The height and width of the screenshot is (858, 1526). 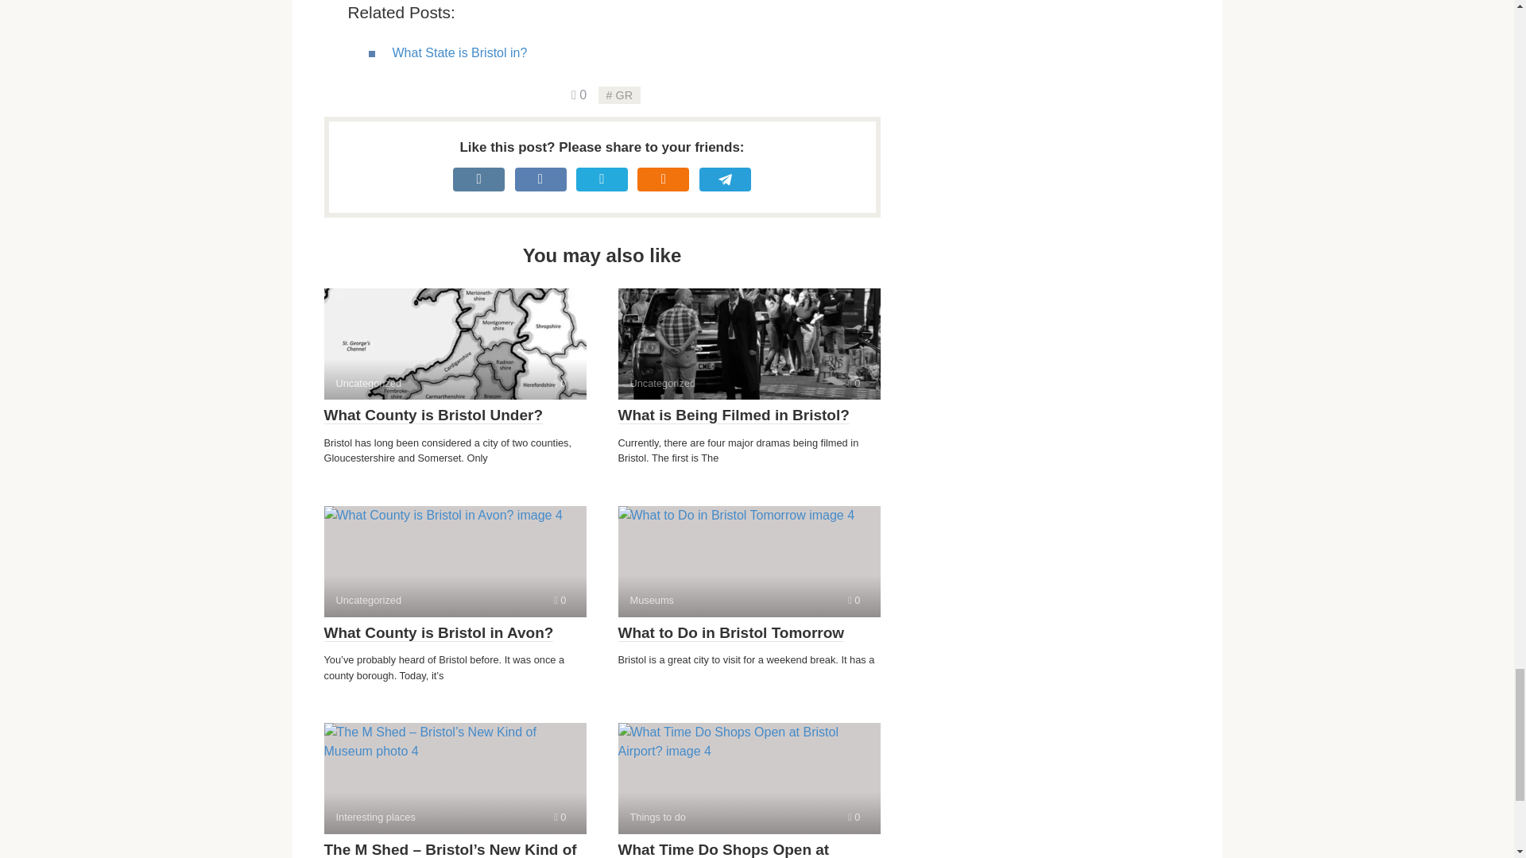 What do you see at coordinates (749, 343) in the screenshot?
I see `Comments` at bounding box center [749, 343].